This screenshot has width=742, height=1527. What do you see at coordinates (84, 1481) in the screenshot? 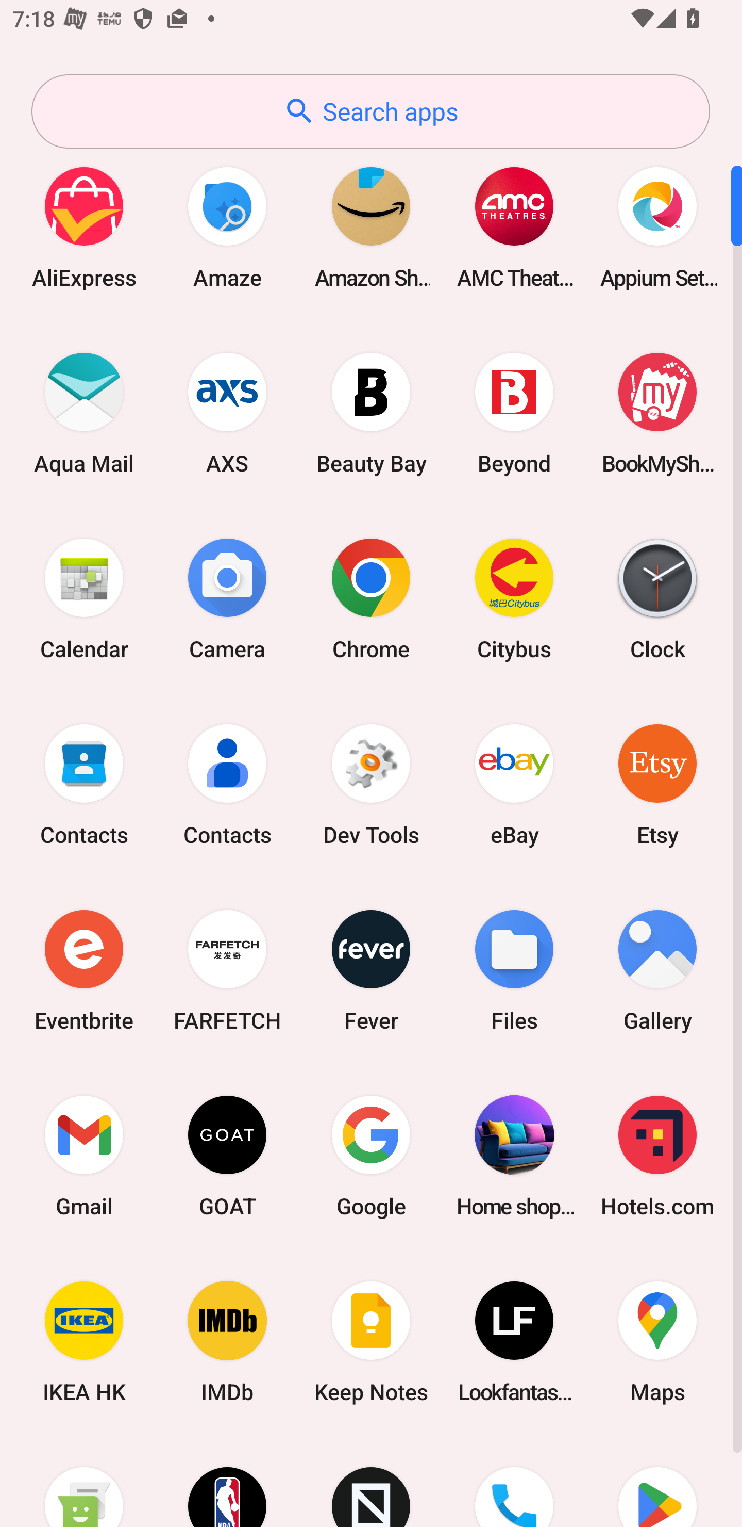
I see `Messaging` at bounding box center [84, 1481].